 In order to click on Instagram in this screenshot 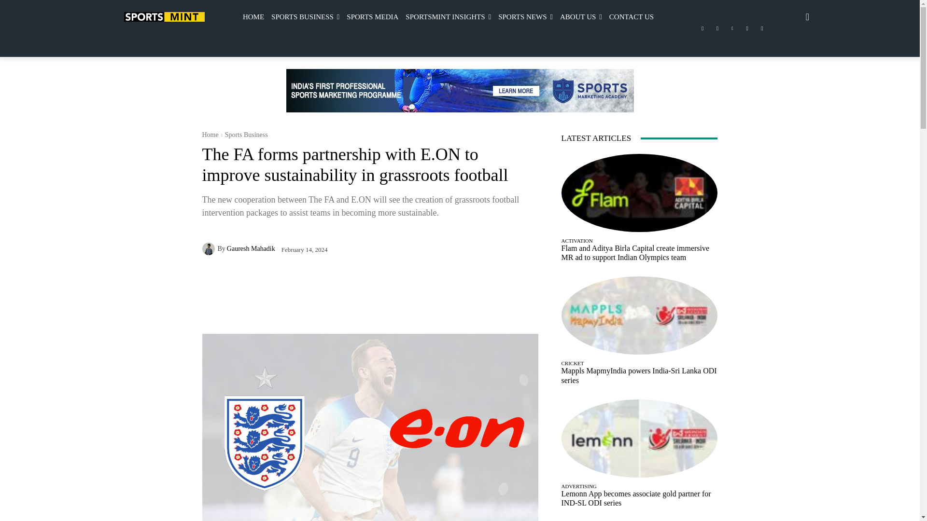, I will do `click(717, 28)`.